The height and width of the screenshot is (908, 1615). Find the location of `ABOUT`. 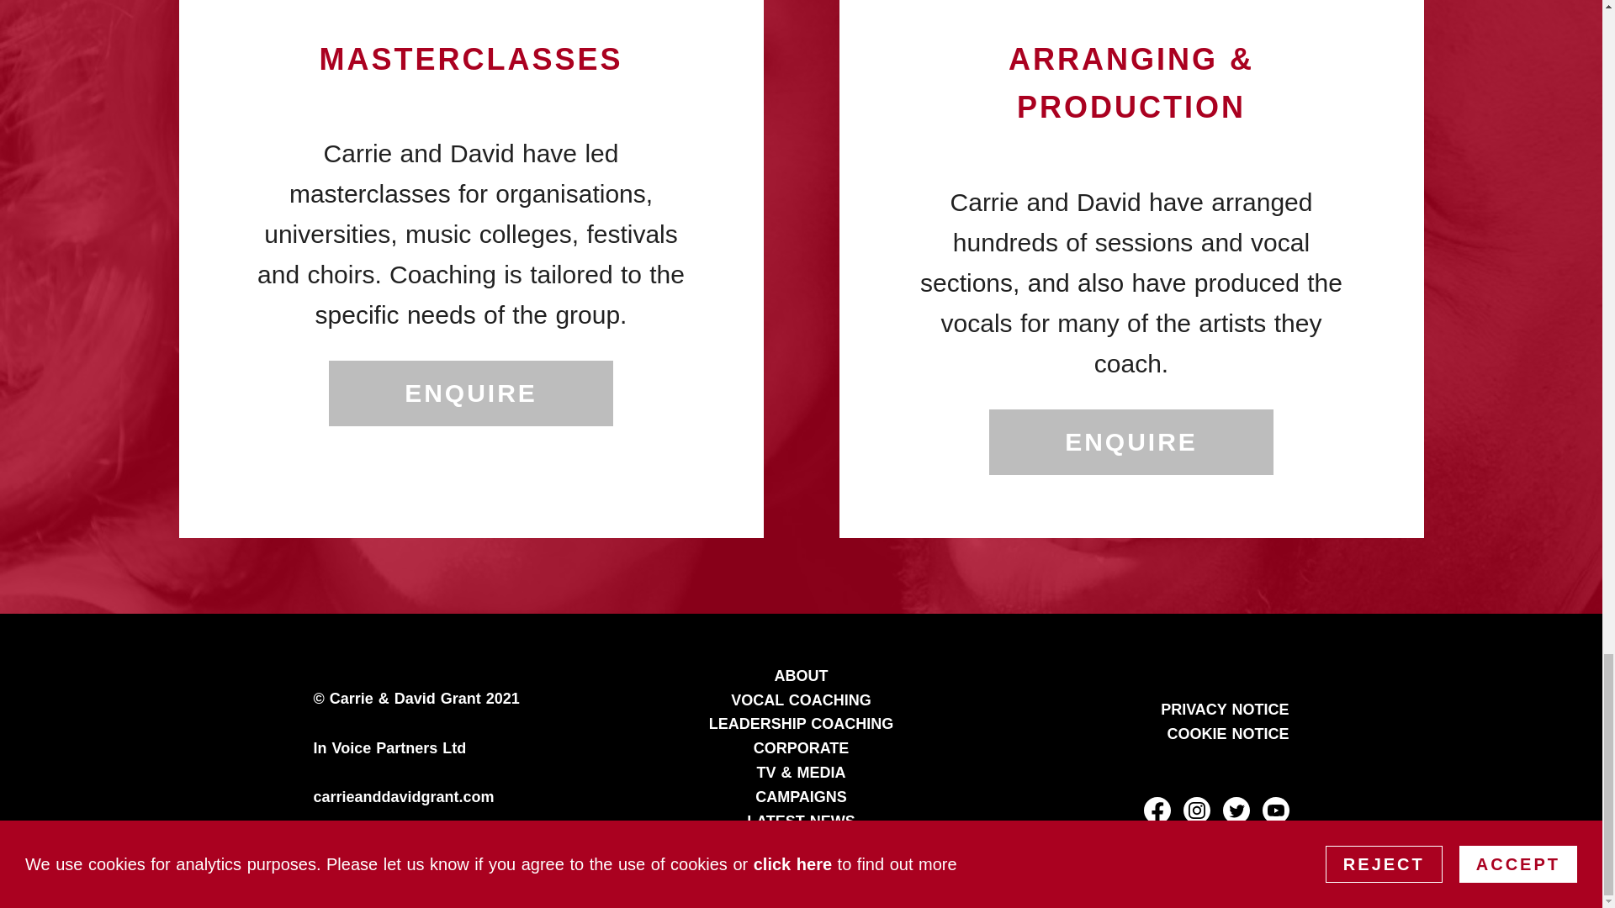

ABOUT is located at coordinates (800, 676).